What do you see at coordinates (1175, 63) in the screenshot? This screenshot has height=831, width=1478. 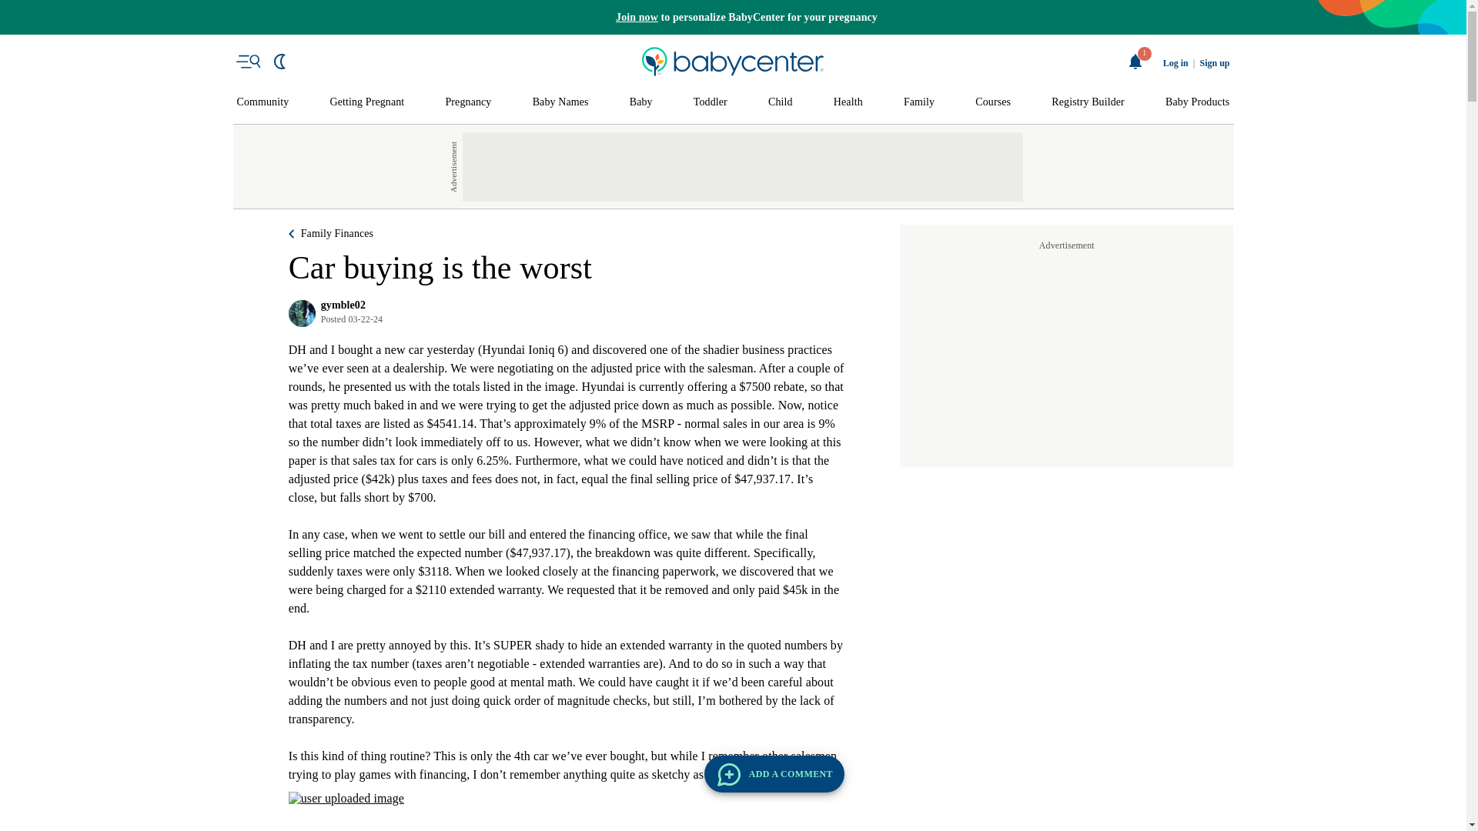 I see `Log in` at bounding box center [1175, 63].